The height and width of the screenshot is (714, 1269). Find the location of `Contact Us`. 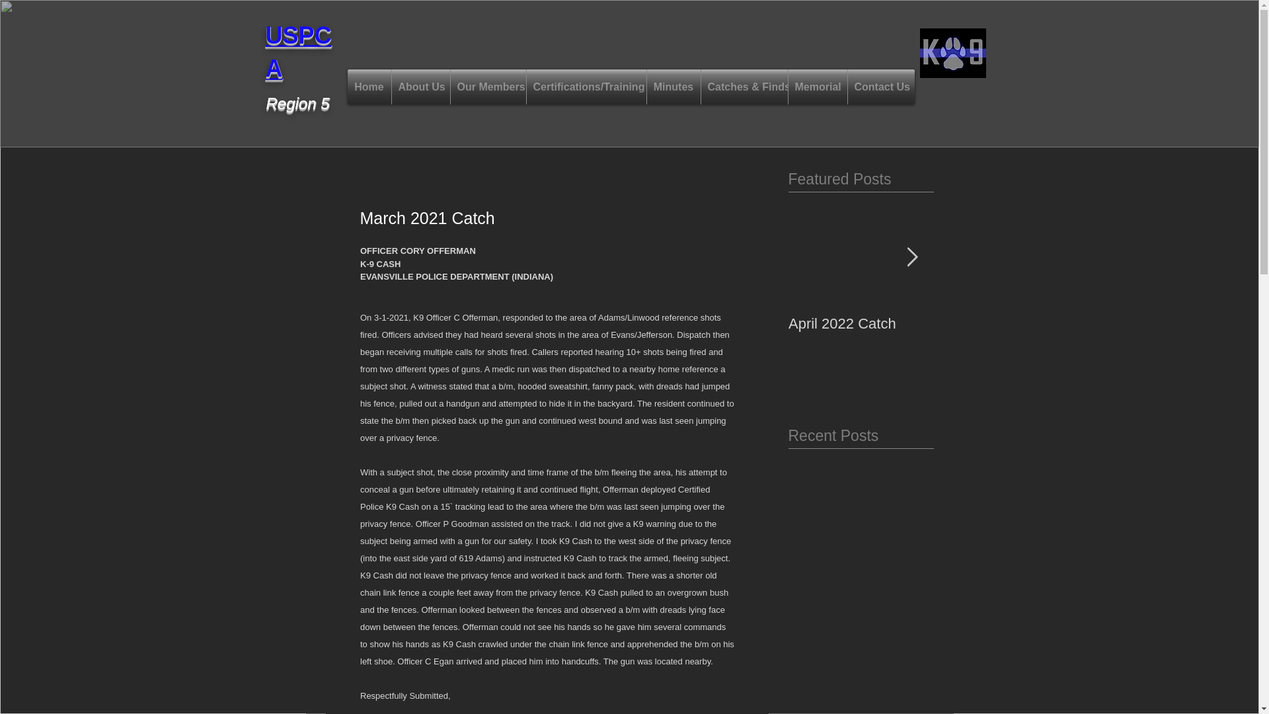

Contact Us is located at coordinates (880, 86).